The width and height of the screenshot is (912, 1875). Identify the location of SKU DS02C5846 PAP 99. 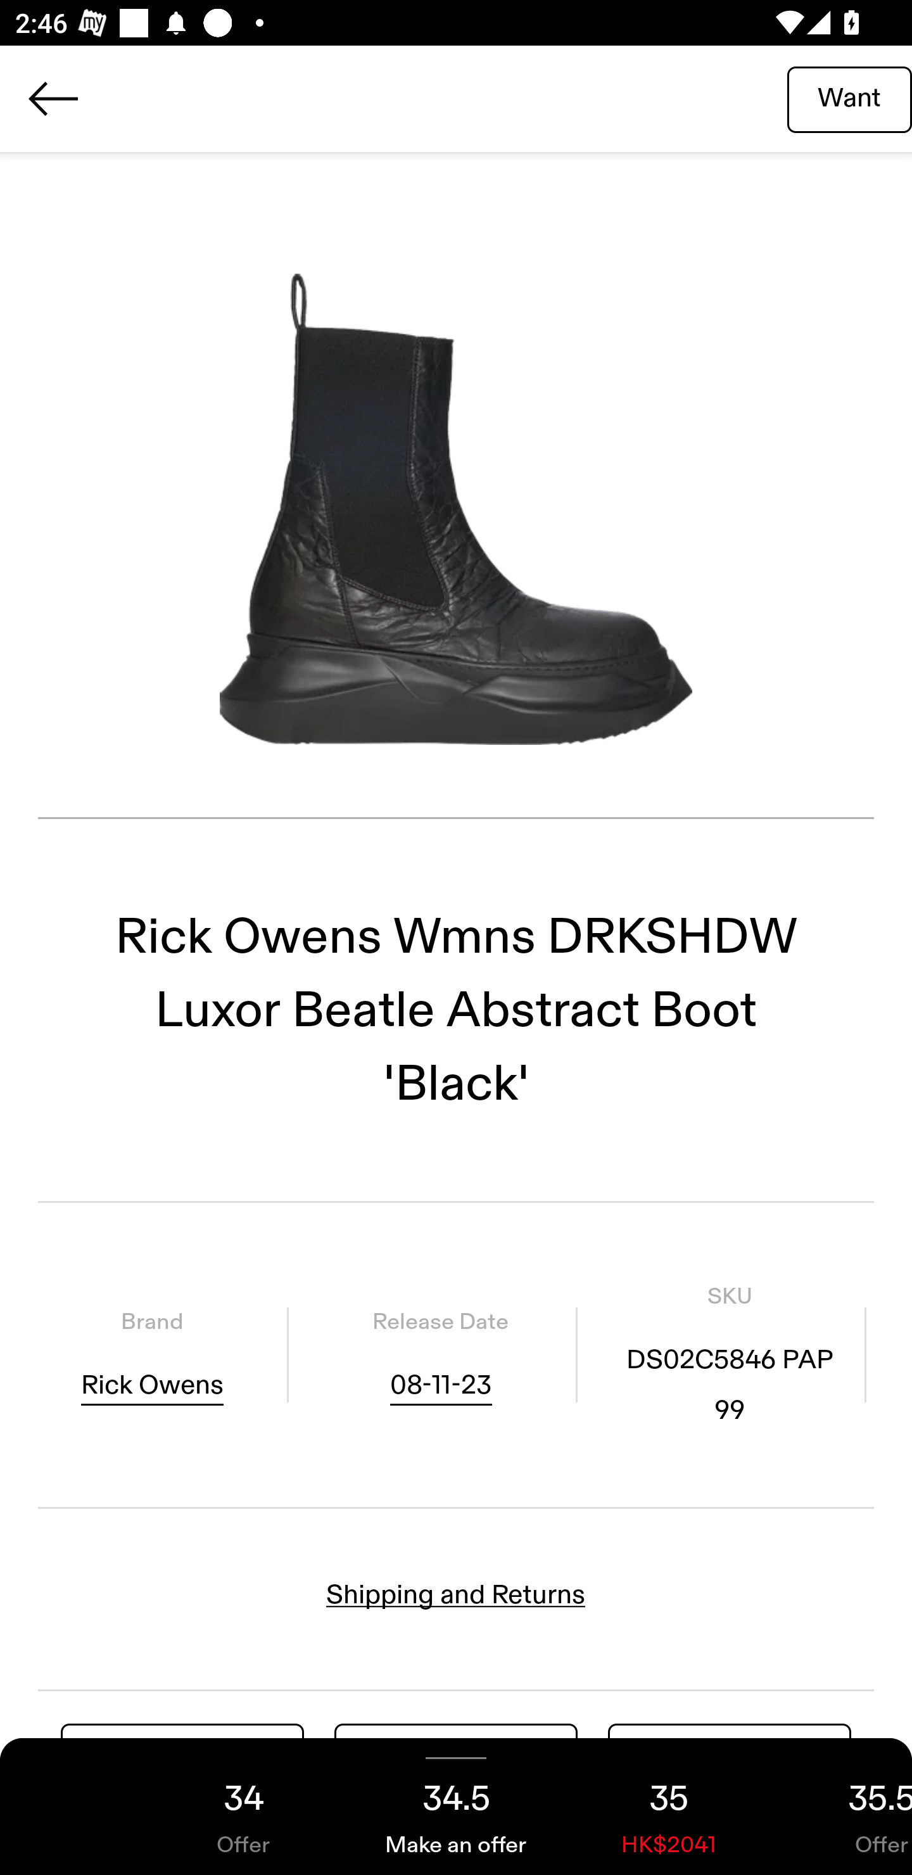
(730, 1356).